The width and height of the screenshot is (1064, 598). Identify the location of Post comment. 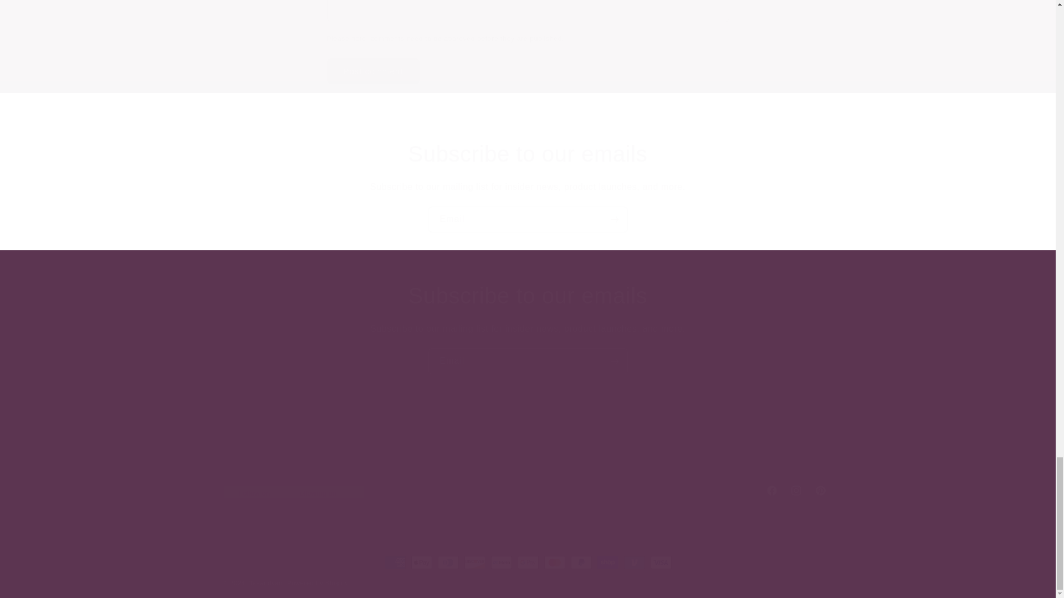
(527, 491).